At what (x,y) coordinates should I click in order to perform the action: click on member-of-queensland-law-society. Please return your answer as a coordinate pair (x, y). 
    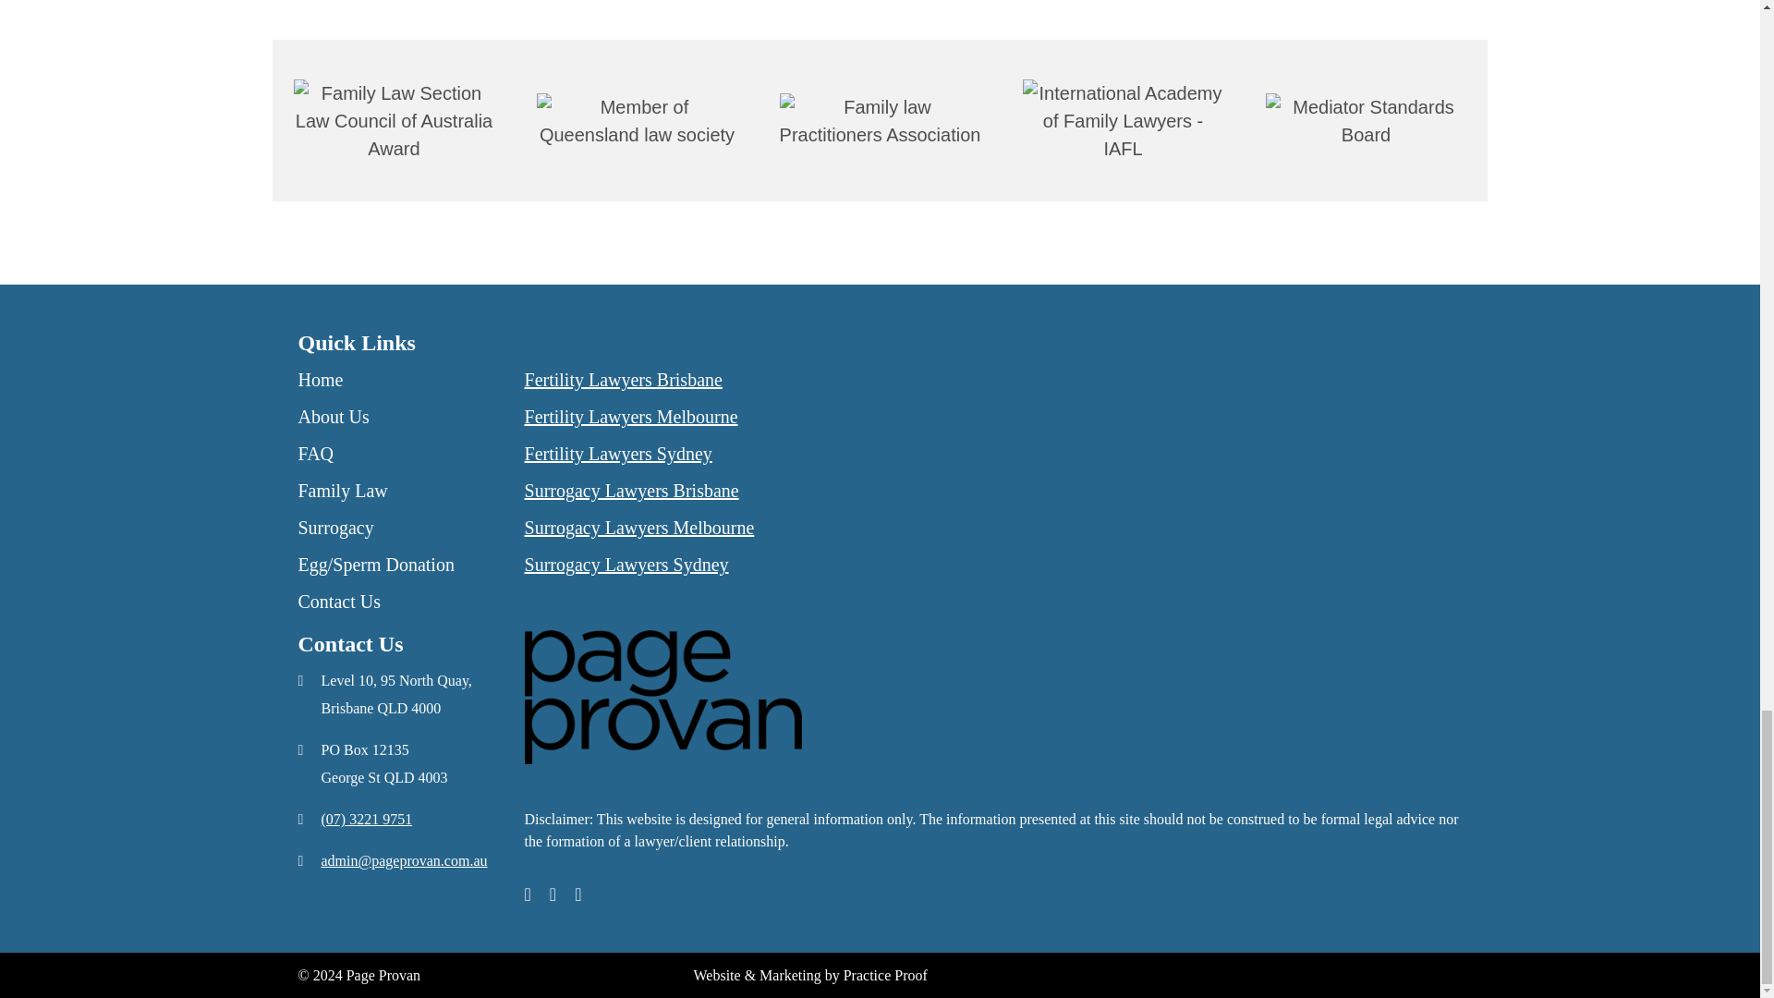
    Looking at the image, I should click on (636, 120).